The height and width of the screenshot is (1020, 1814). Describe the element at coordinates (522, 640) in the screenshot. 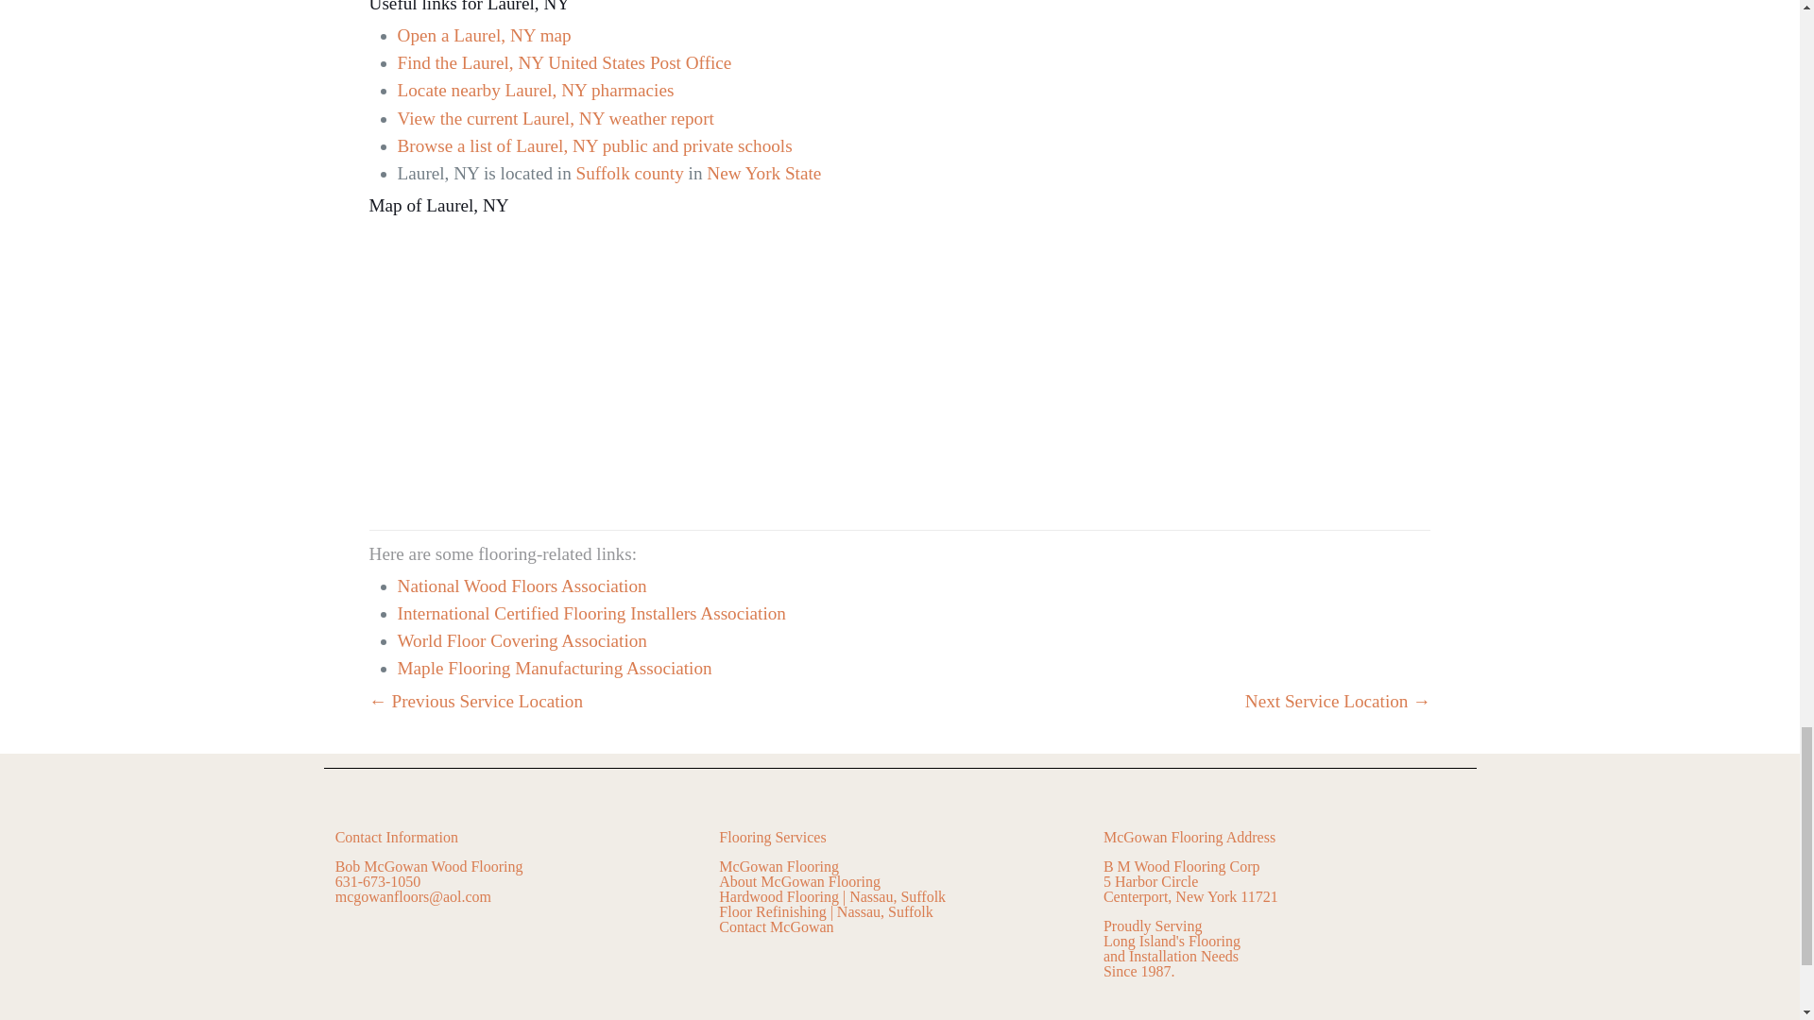

I see `World Floor Covering Association` at that location.